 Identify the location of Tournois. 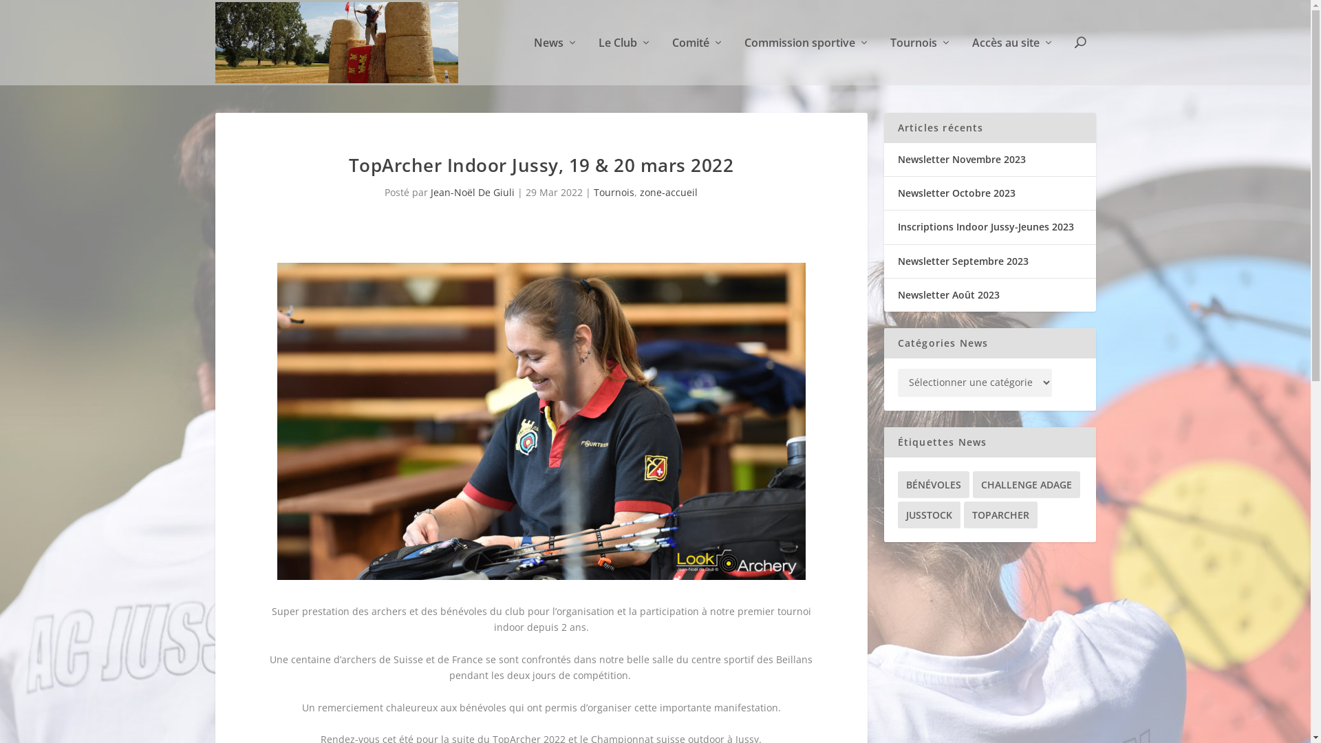
(921, 61).